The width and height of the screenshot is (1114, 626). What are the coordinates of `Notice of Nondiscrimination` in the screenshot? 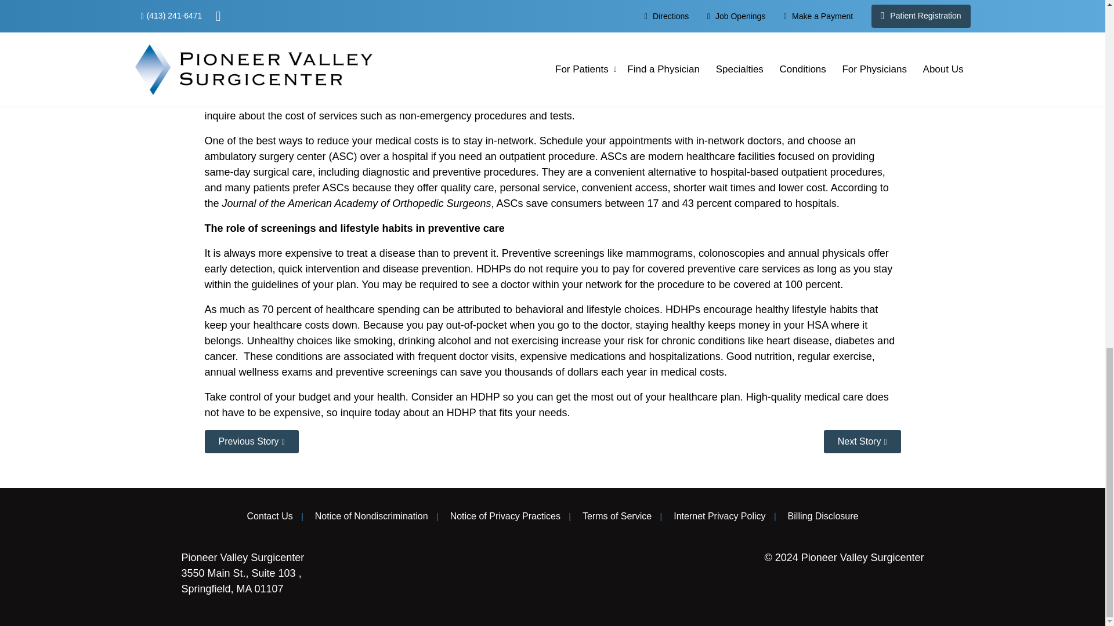 It's located at (371, 516).